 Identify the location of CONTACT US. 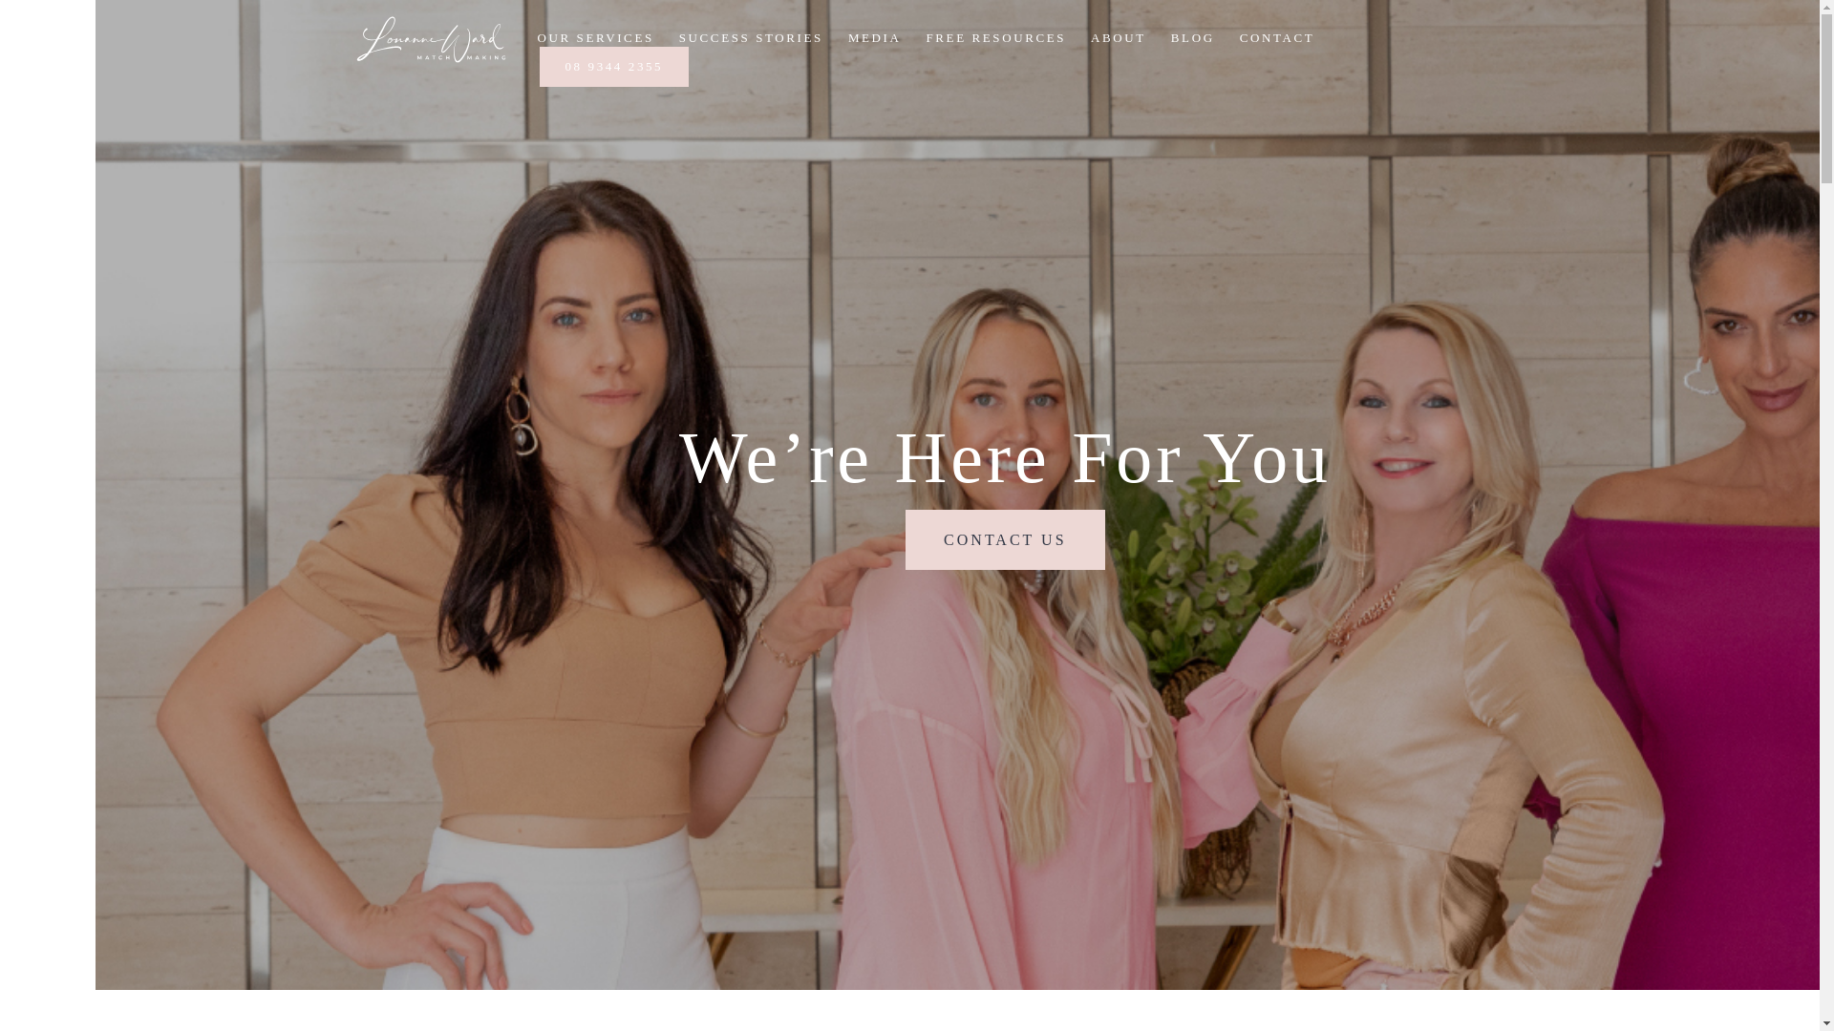
(1005, 539).